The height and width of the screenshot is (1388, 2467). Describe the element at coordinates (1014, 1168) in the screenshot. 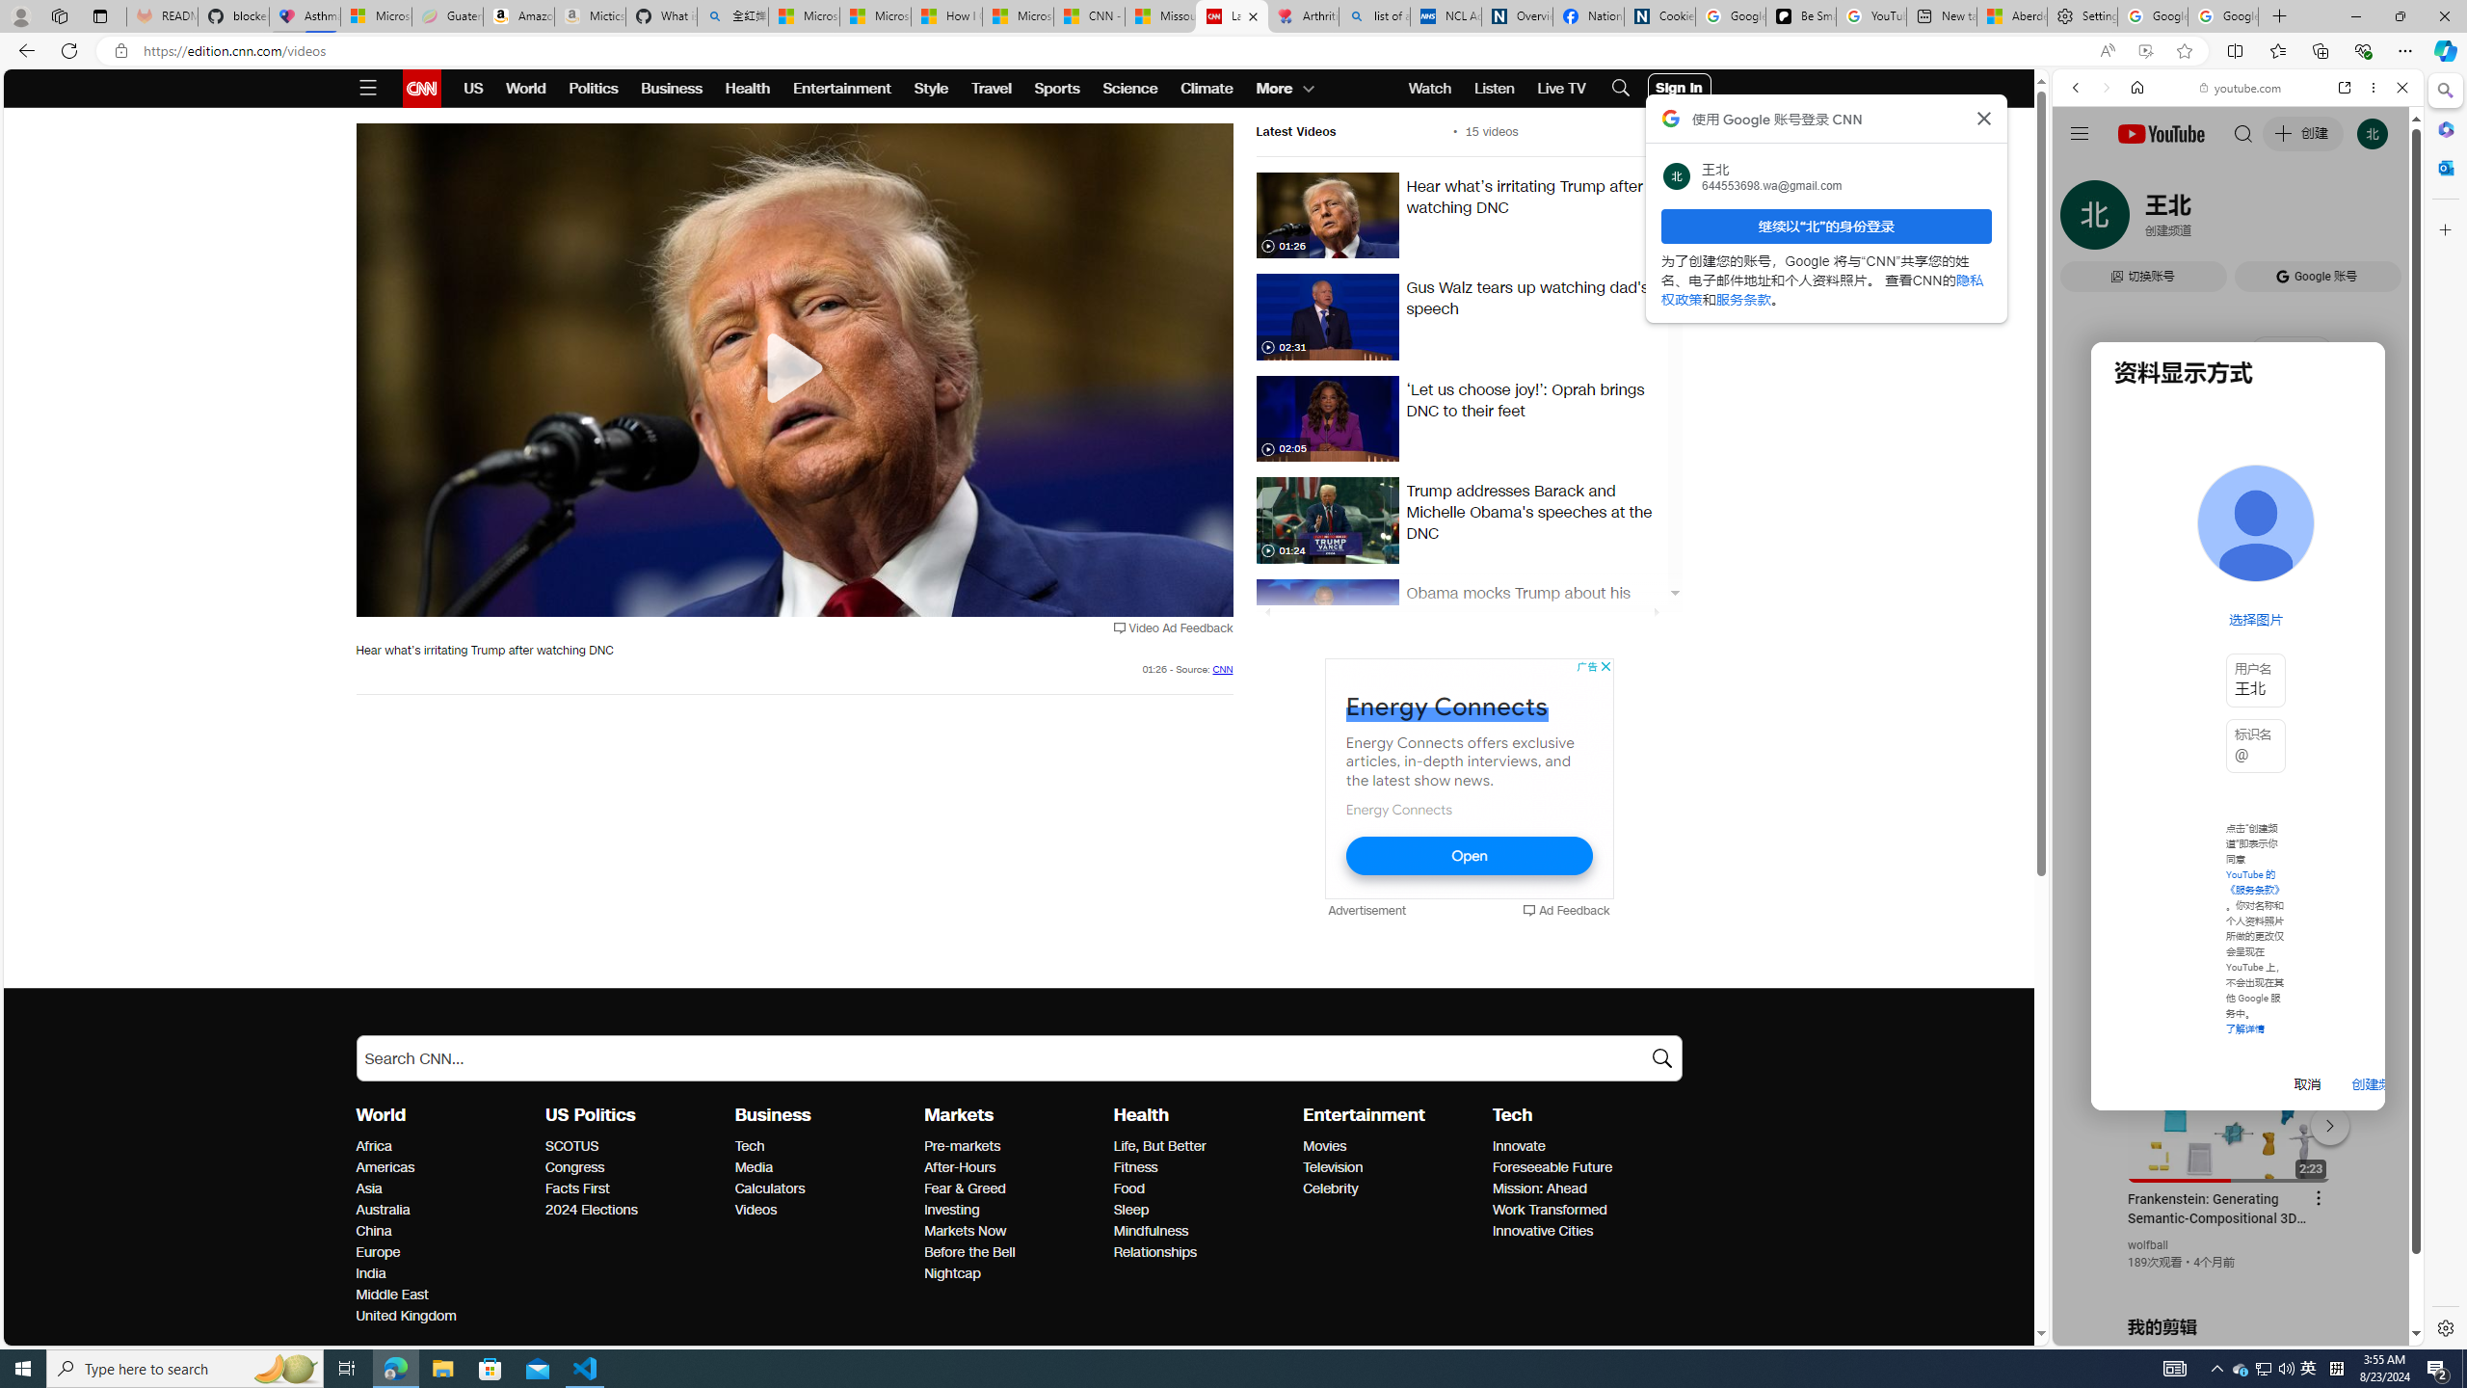

I see `After-Hours` at that location.